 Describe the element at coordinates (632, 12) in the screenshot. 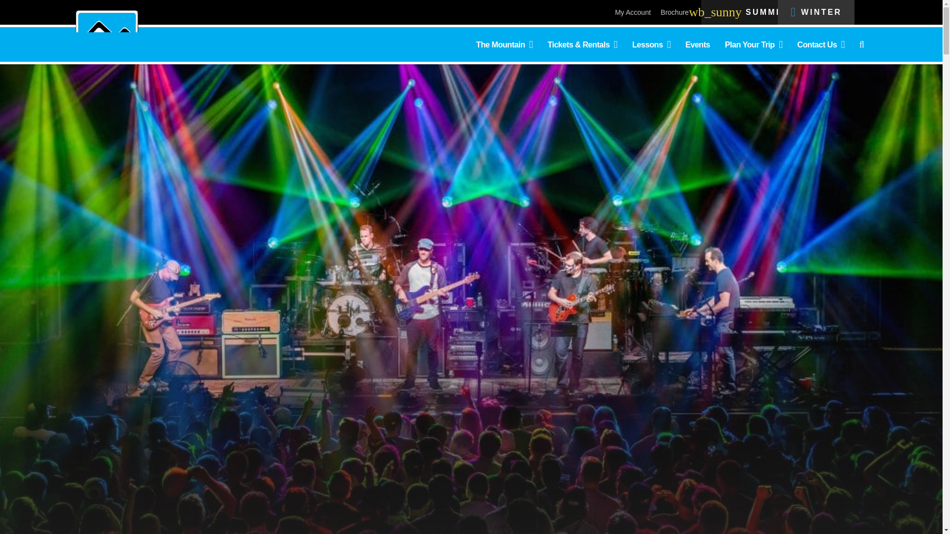

I see `My Account` at that location.